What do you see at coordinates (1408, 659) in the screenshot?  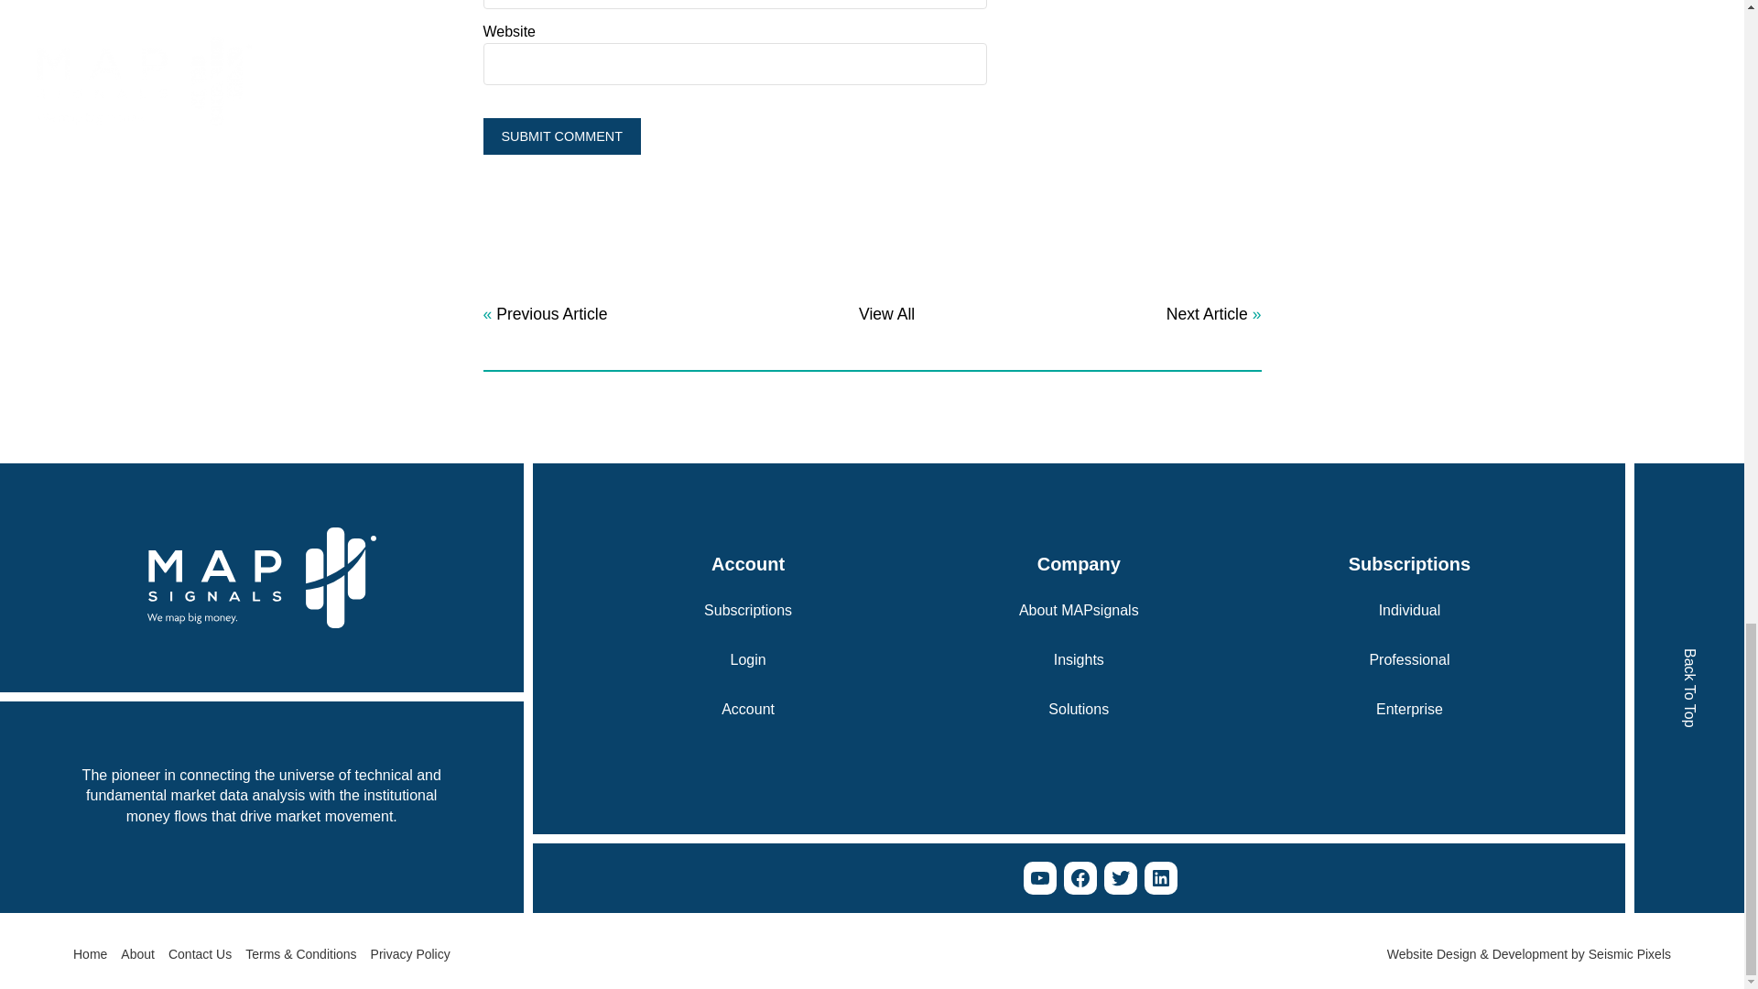 I see `Professional` at bounding box center [1408, 659].